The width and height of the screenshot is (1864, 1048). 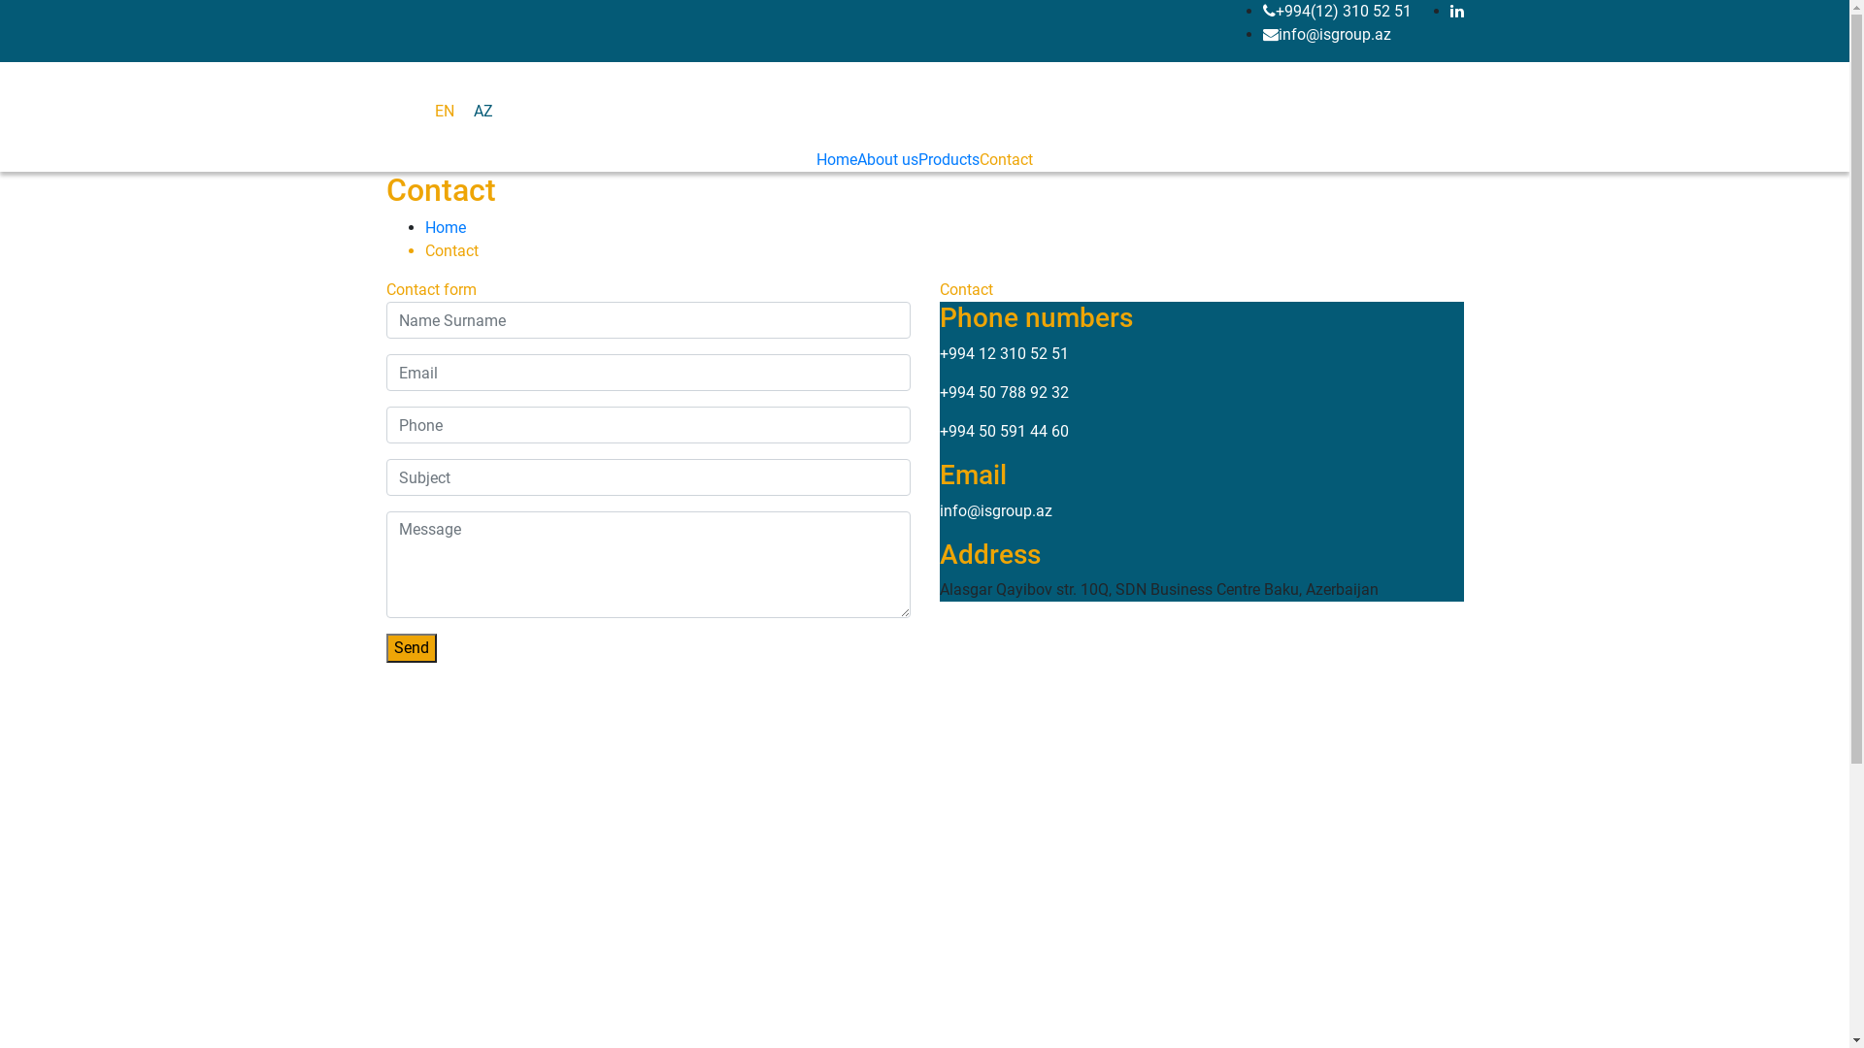 What do you see at coordinates (837, 159) in the screenshot?
I see `Home` at bounding box center [837, 159].